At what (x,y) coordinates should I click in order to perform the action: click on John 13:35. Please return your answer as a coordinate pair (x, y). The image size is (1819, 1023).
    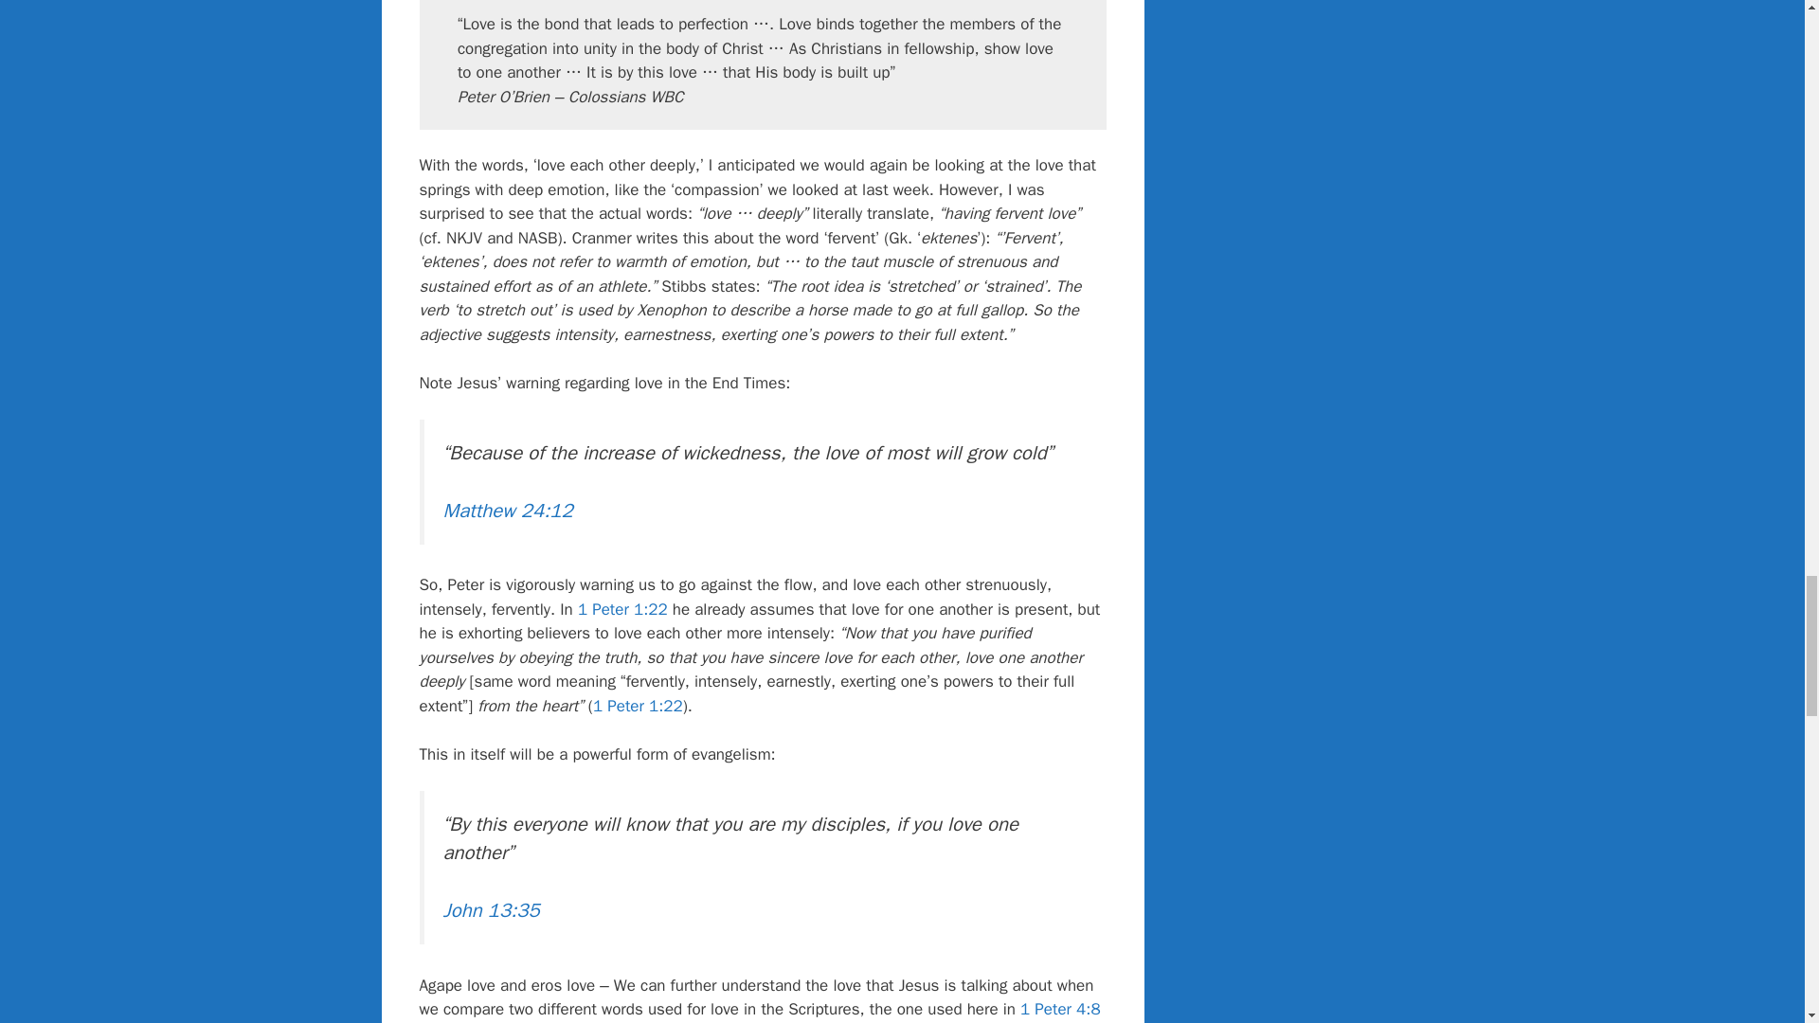
    Looking at the image, I should click on (492, 910).